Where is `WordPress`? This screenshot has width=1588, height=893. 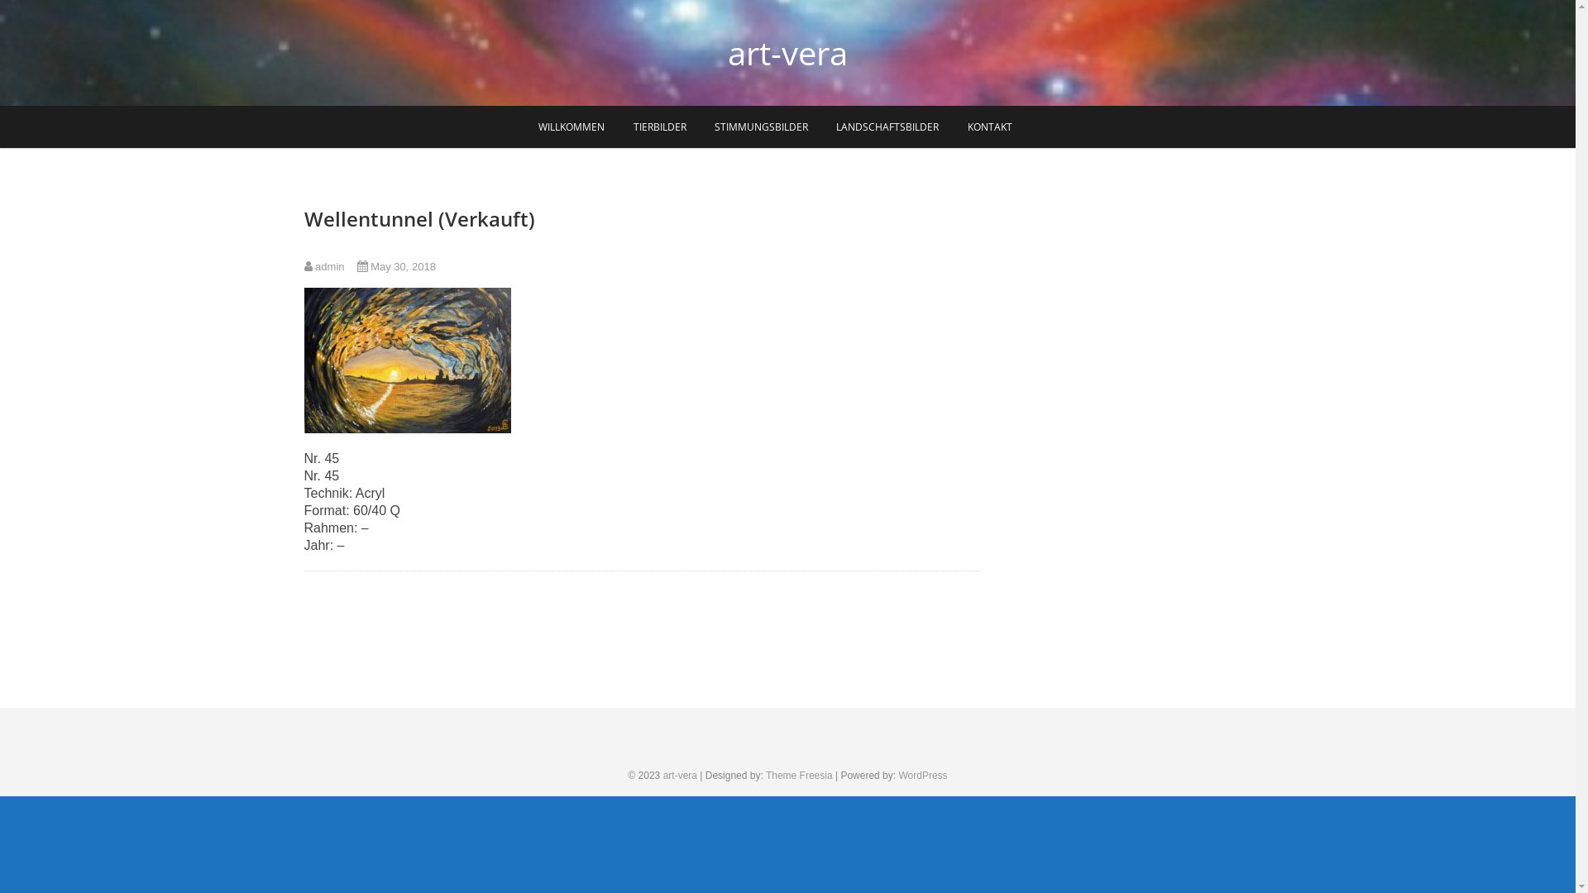
WordPress is located at coordinates (923, 776).